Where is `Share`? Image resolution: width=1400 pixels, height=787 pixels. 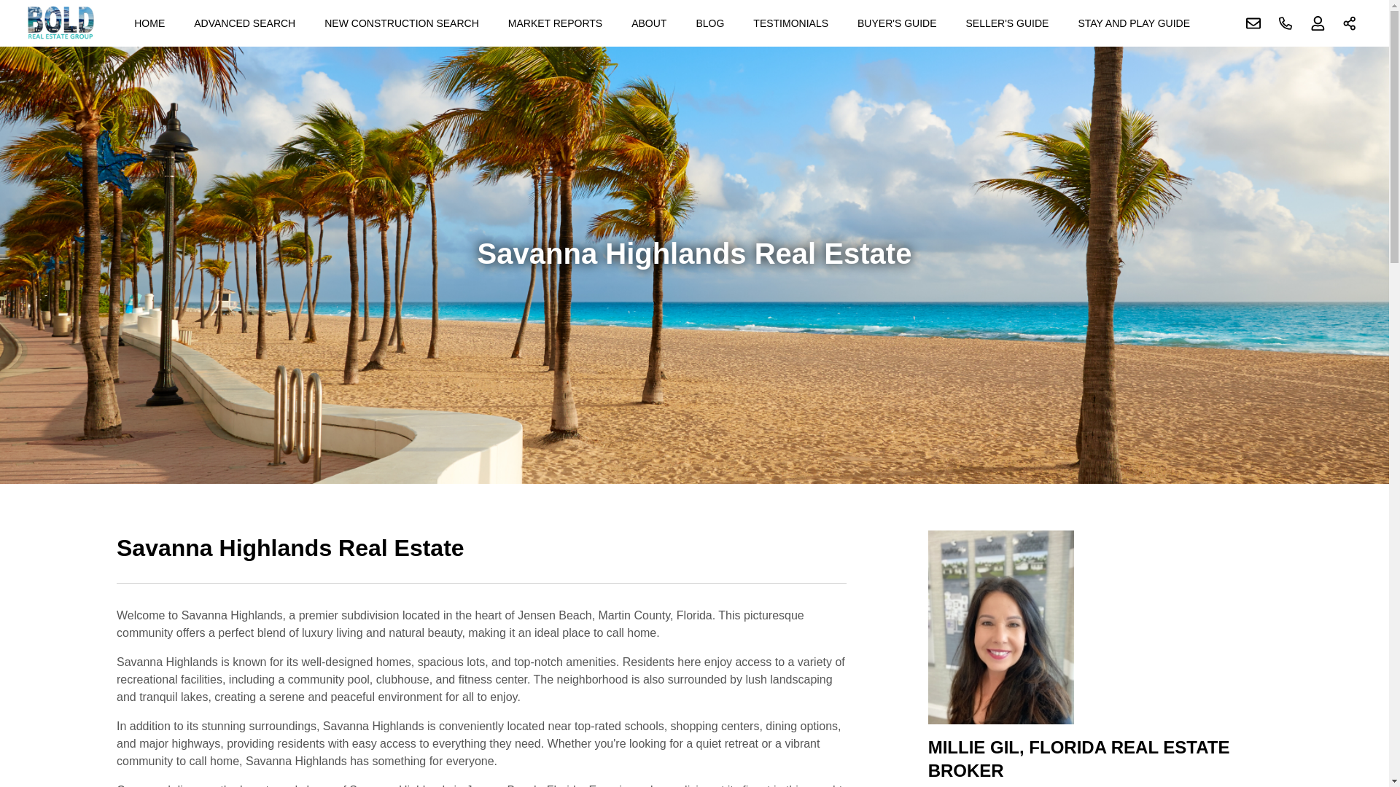
Share is located at coordinates (1350, 23).